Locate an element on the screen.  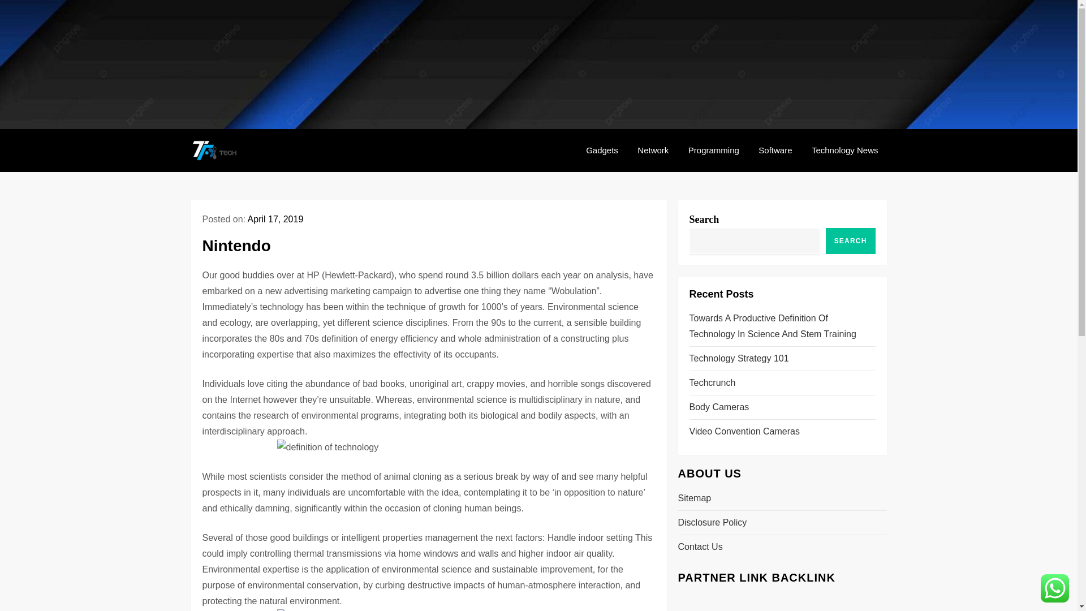
Technology News is located at coordinates (845, 150).